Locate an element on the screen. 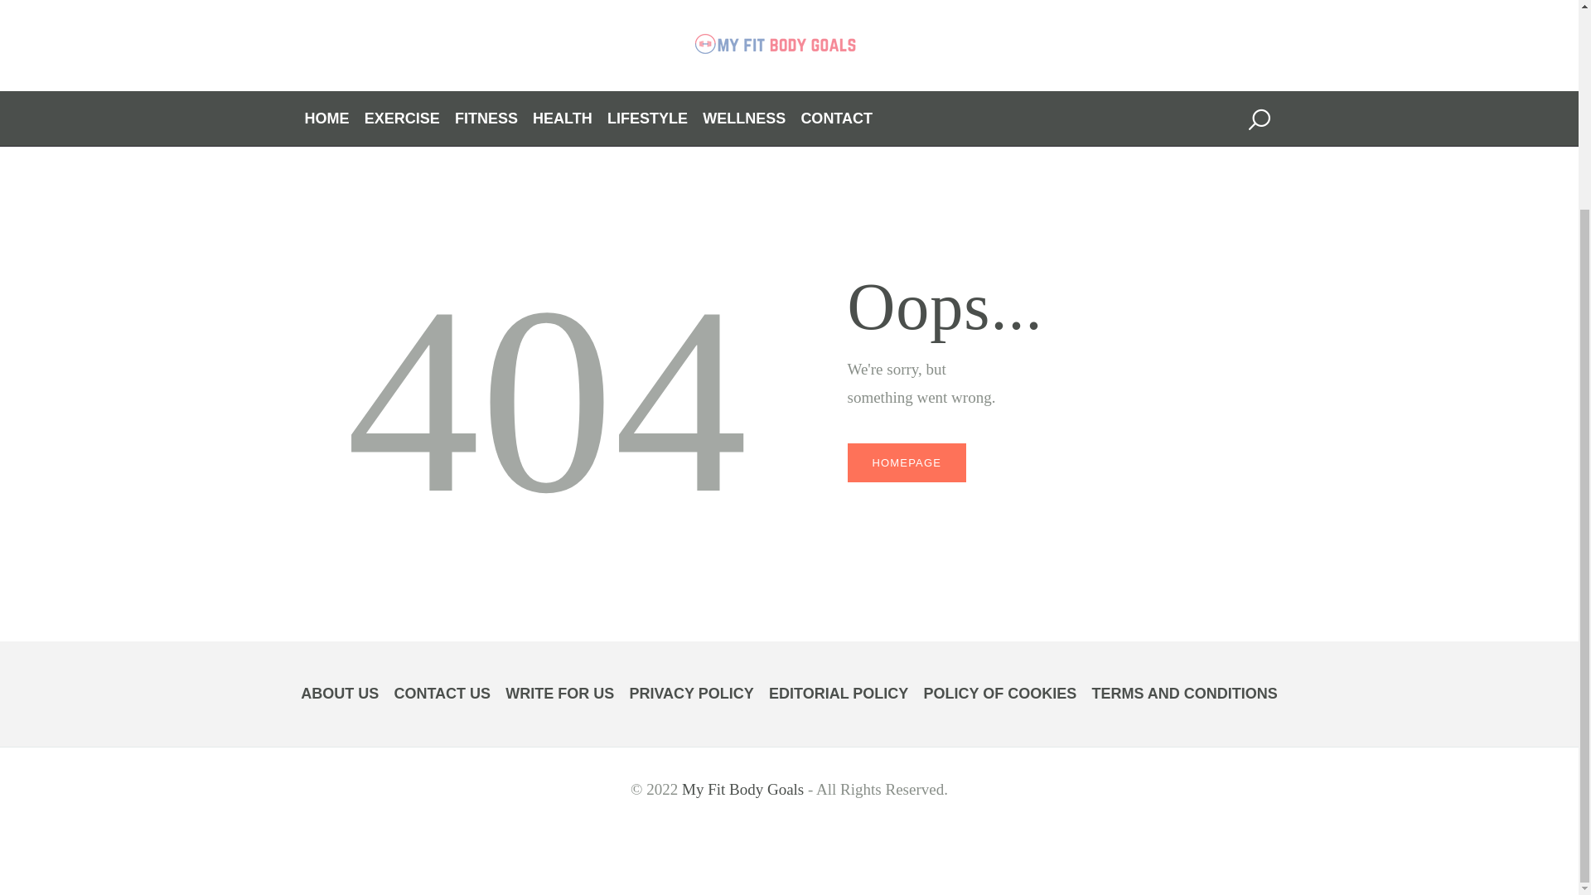  HOME is located at coordinates (327, 119).